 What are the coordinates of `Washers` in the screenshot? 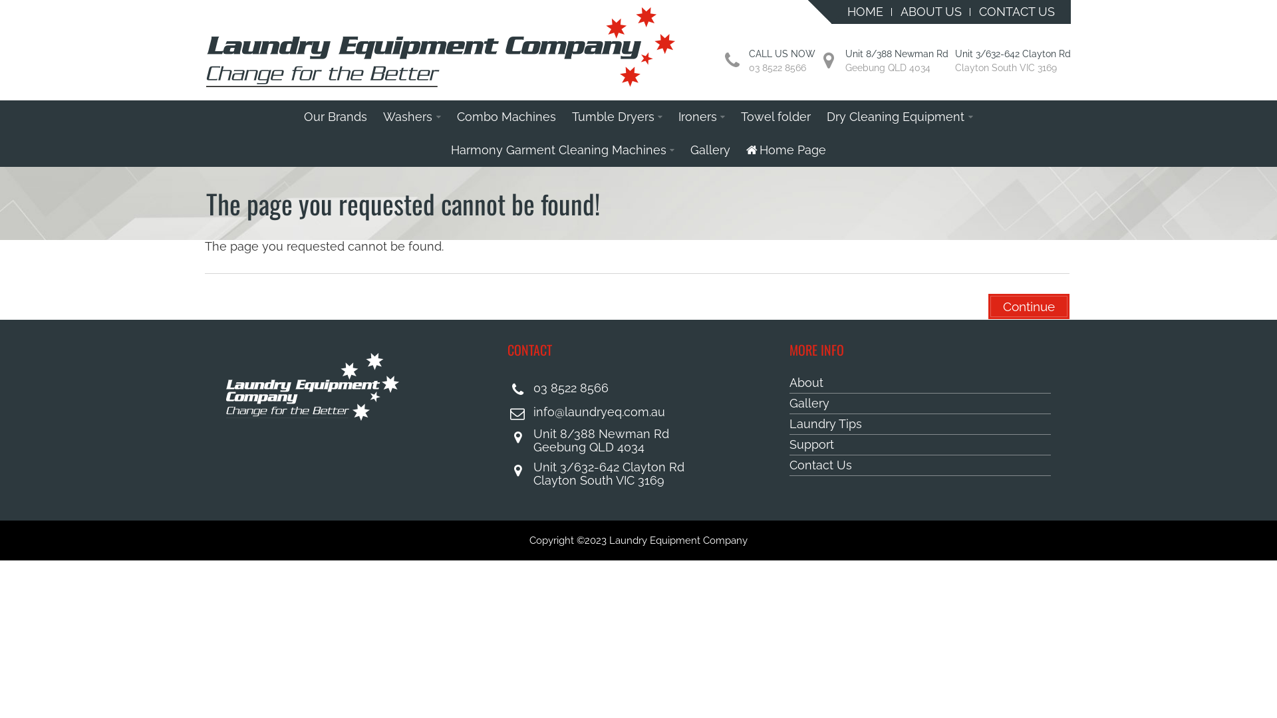 It's located at (412, 117).